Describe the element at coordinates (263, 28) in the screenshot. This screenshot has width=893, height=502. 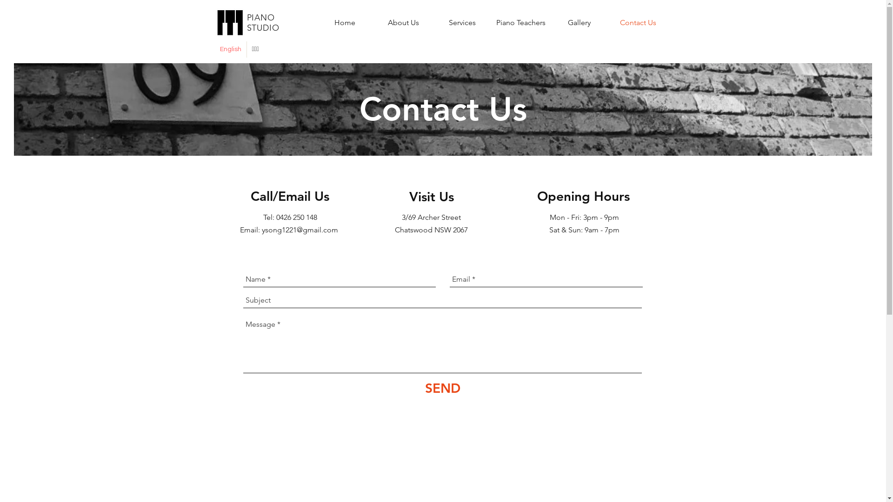
I see `STUDIO` at that location.